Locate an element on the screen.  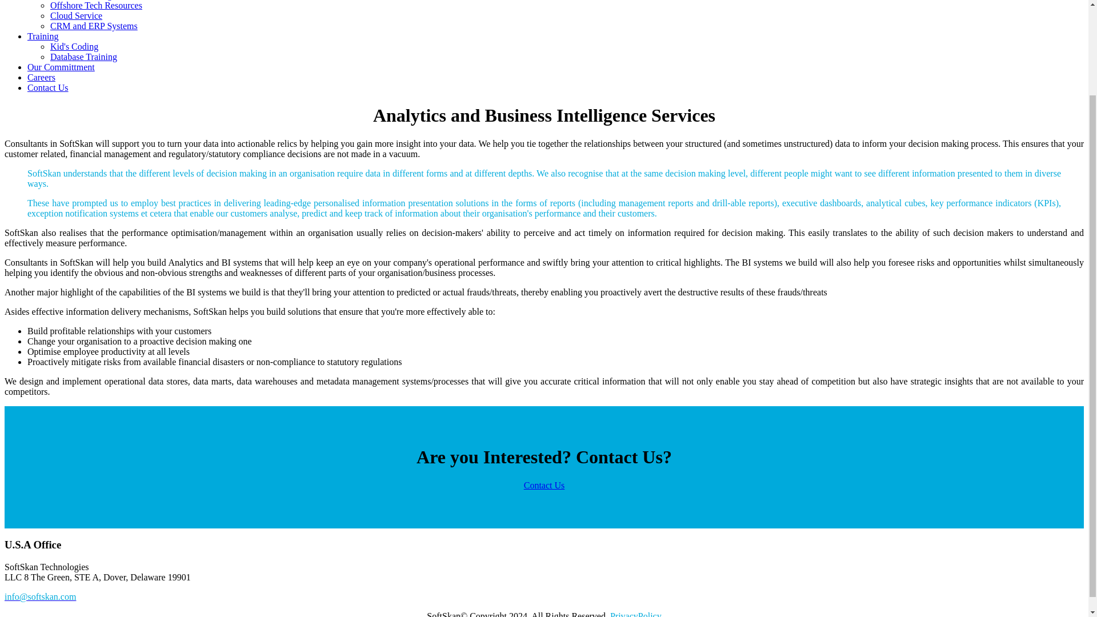
Our Committment is located at coordinates (61, 67).